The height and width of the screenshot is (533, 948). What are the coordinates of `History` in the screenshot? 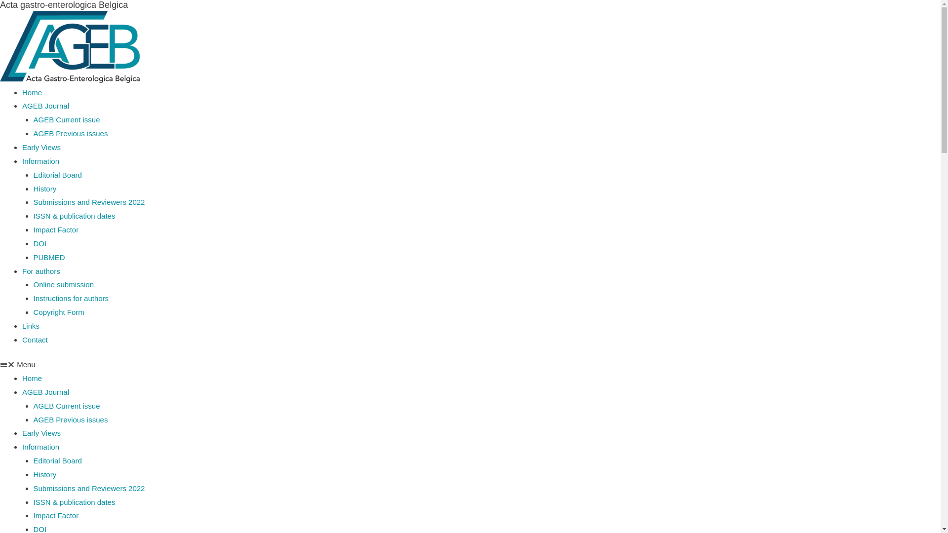 It's located at (45, 475).